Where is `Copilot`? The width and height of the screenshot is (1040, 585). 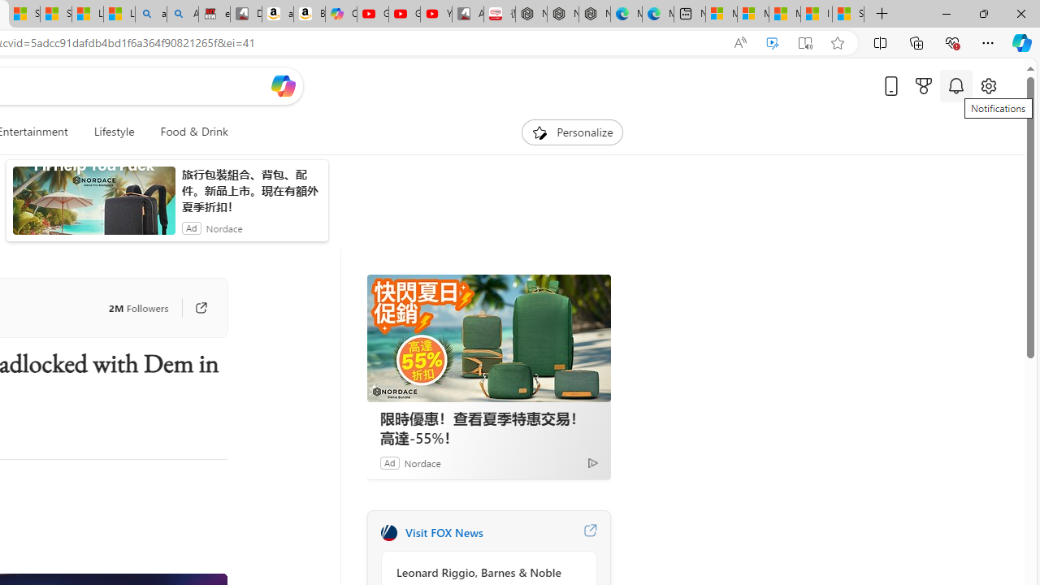 Copilot is located at coordinates (341, 15).